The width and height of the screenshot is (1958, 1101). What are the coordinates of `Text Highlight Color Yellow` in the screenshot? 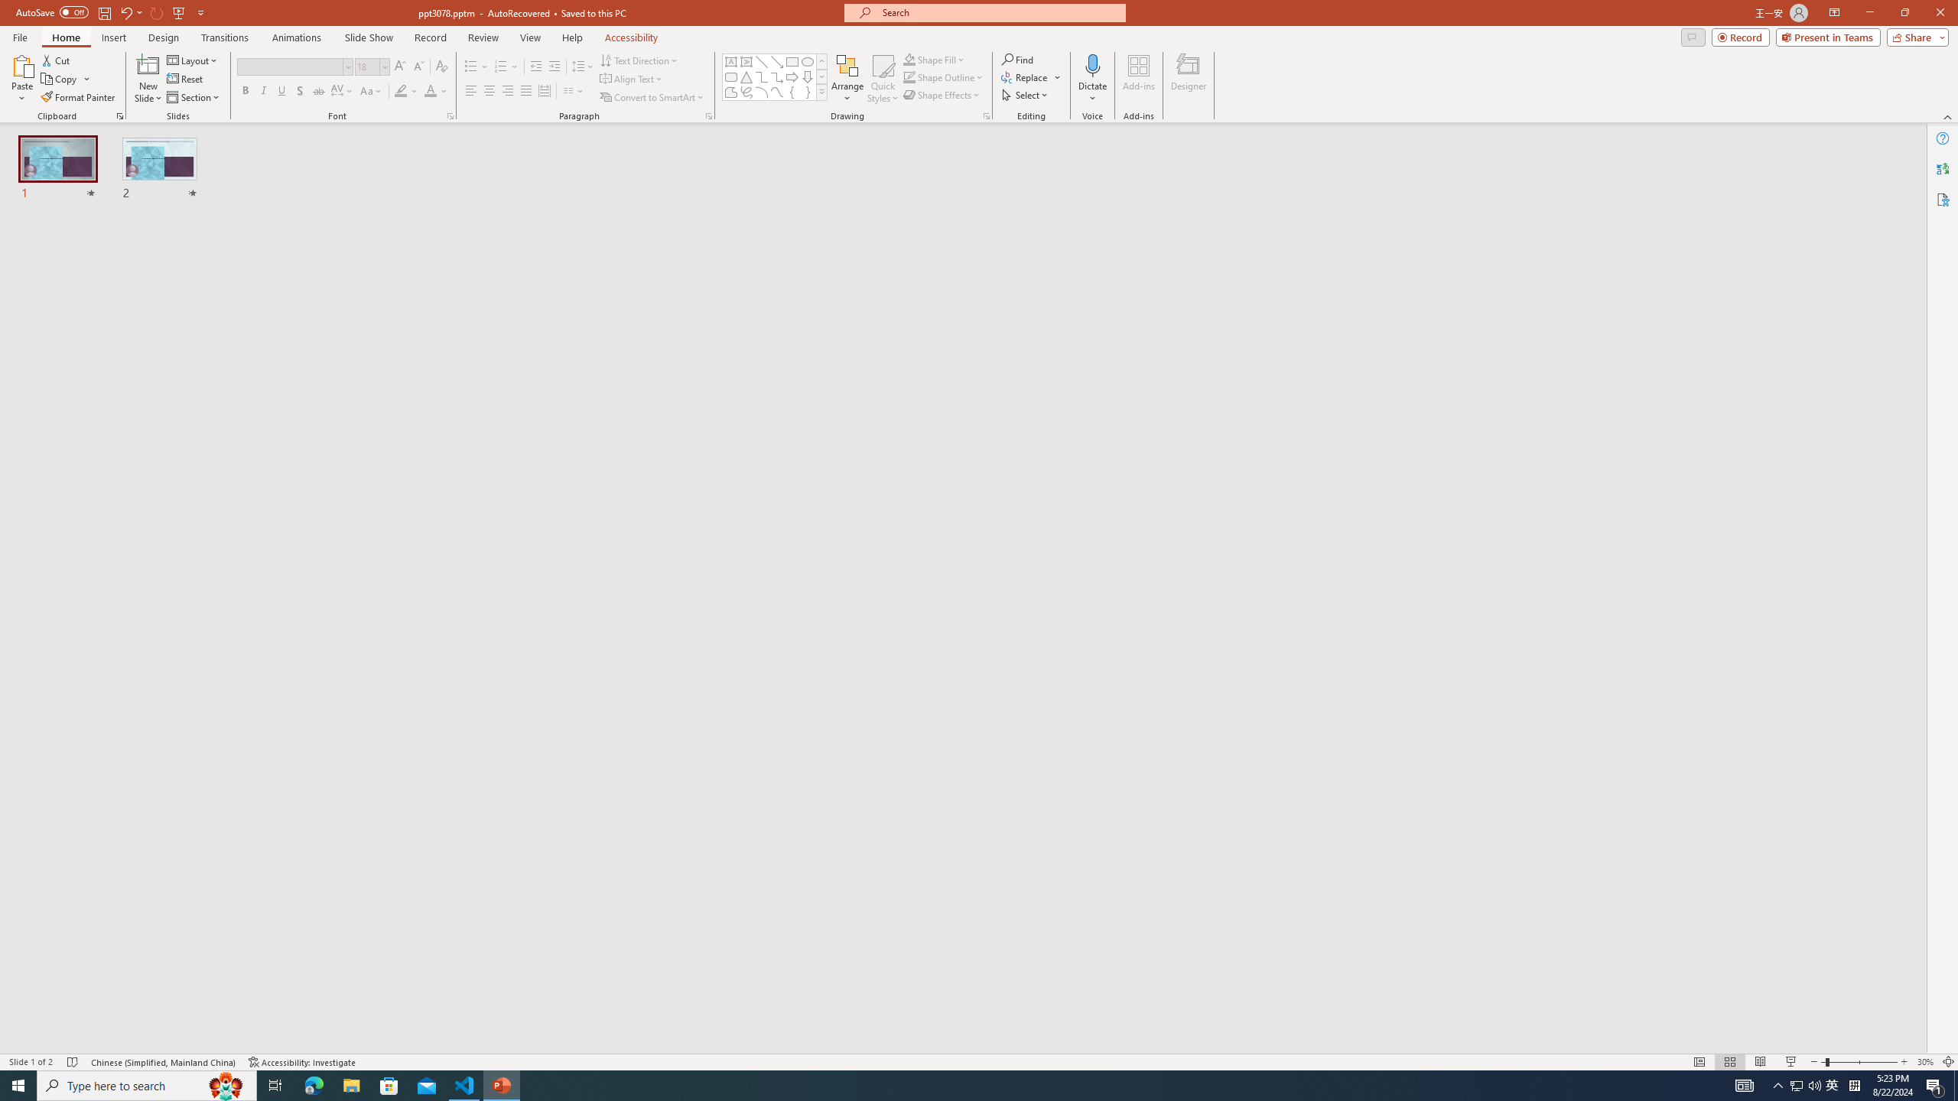 It's located at (401, 92).